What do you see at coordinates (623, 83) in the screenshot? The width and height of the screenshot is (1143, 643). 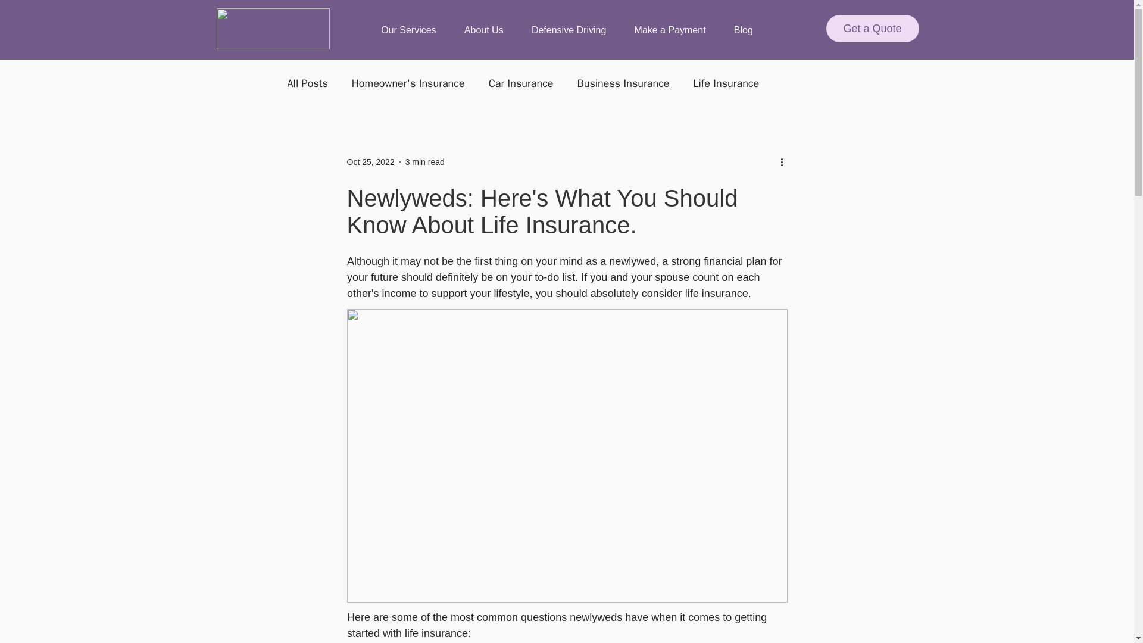 I see `Business Insurance` at bounding box center [623, 83].